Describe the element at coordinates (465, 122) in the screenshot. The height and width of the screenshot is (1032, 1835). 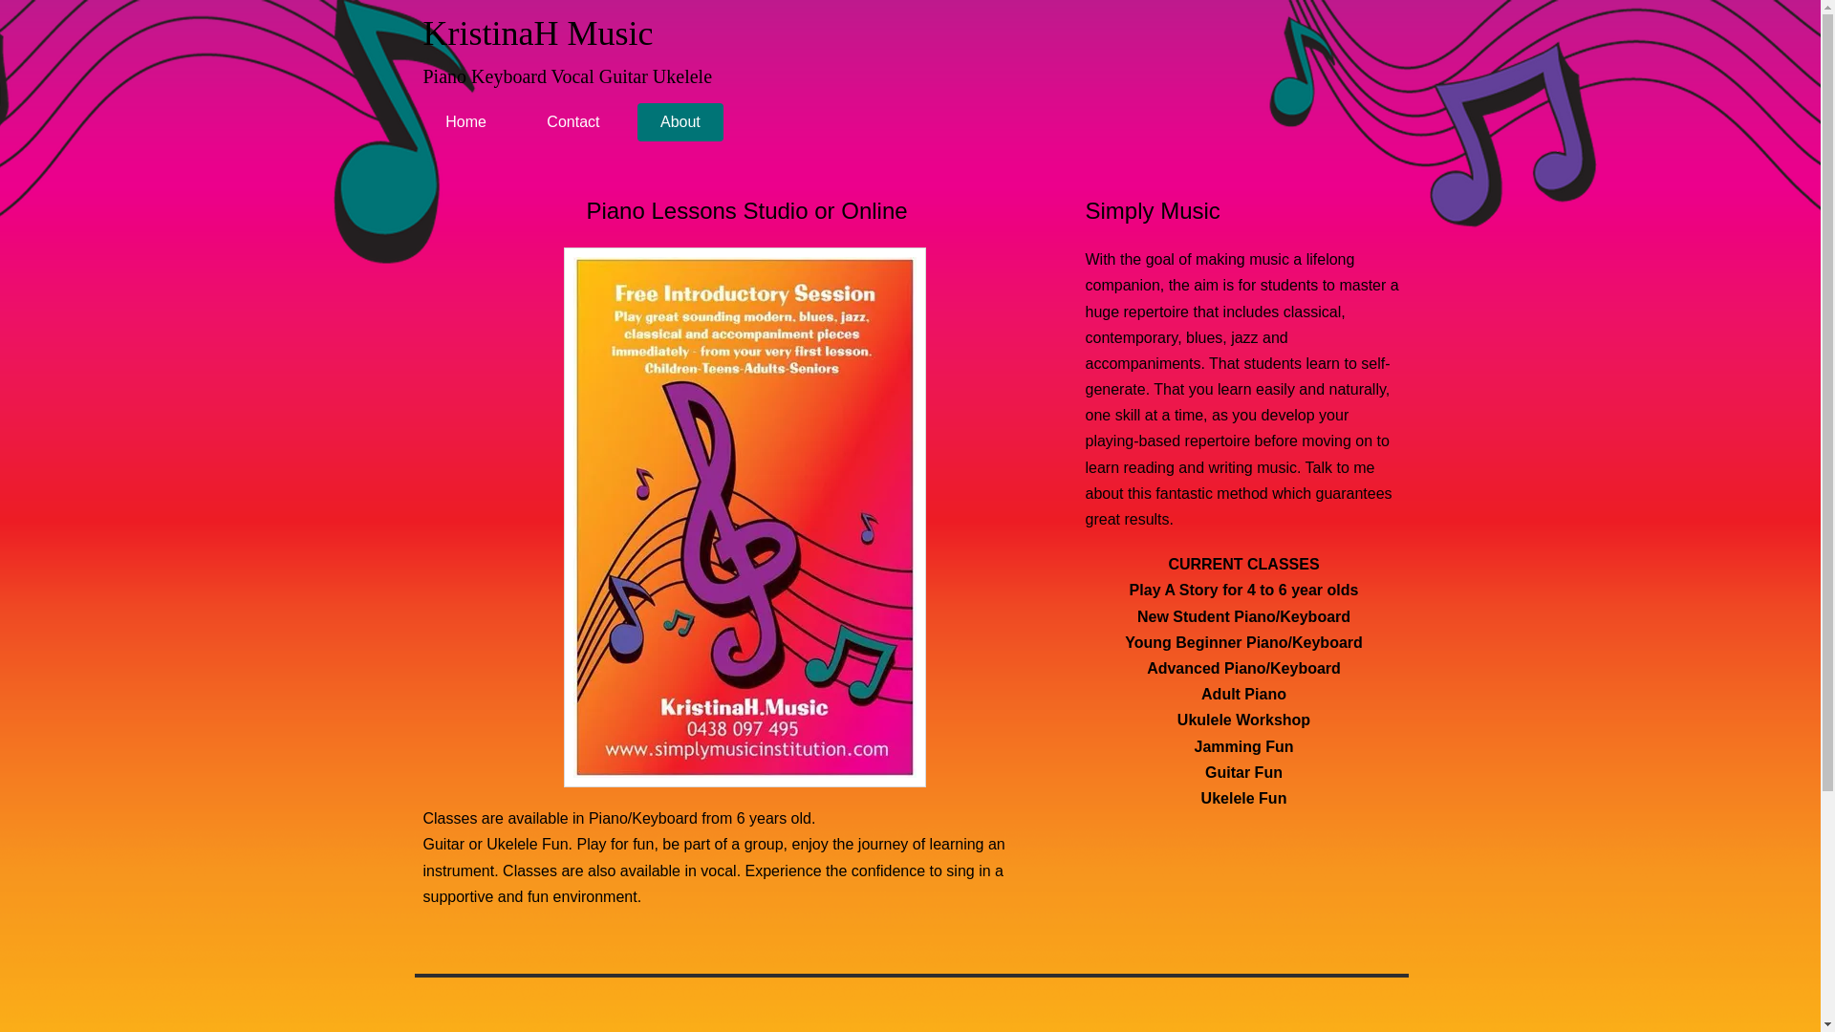
I see `Home` at that location.